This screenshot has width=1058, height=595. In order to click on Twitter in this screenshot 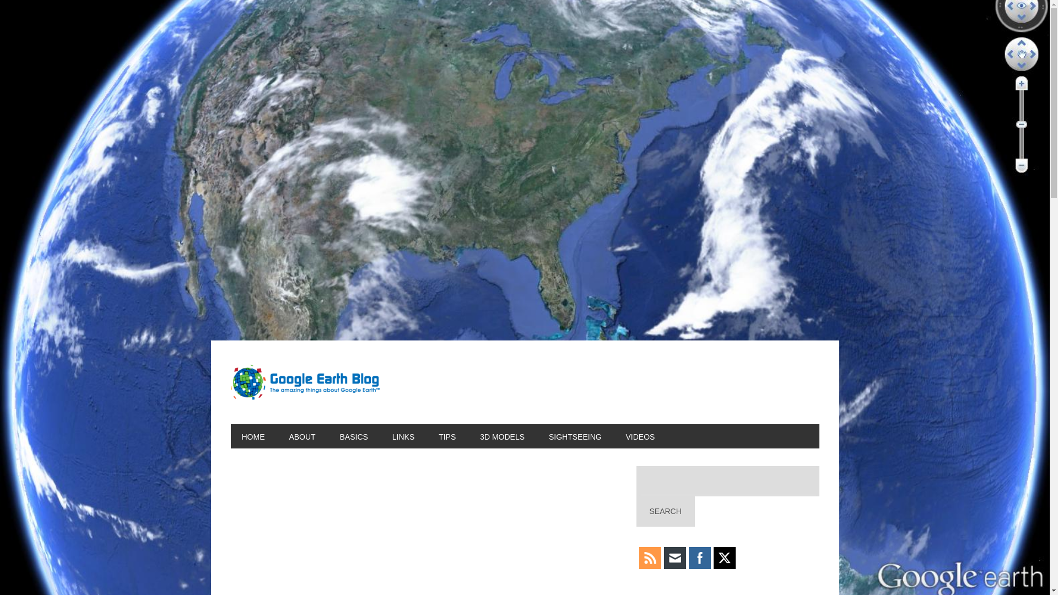, I will do `click(724, 558)`.